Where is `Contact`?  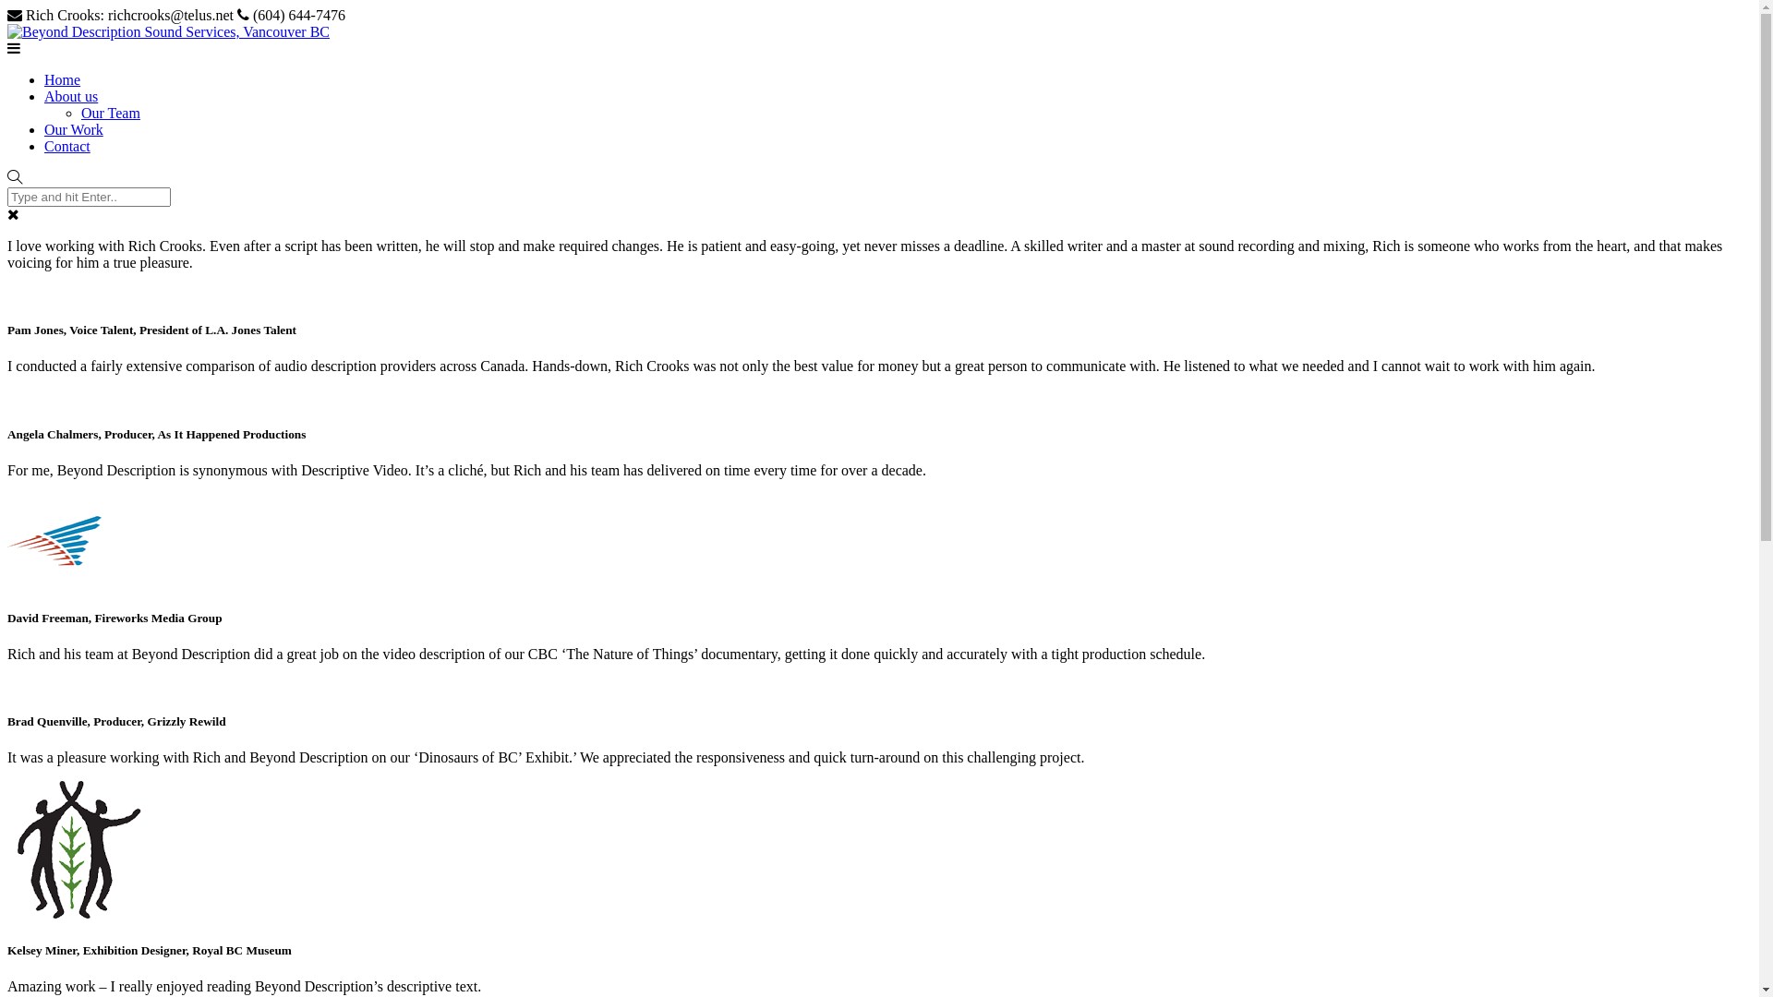 Contact is located at coordinates (67, 146).